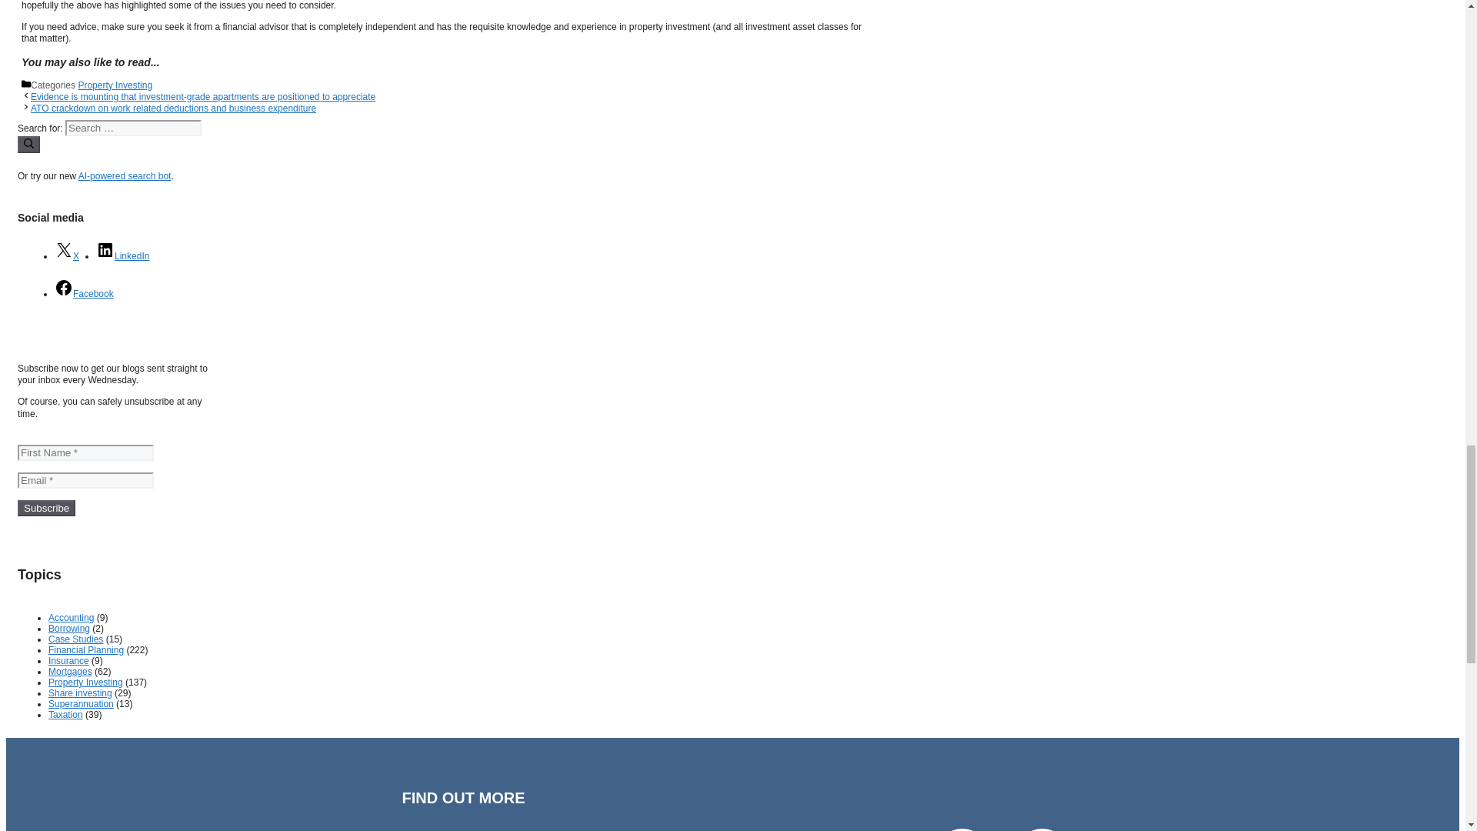 Image resolution: width=1477 pixels, height=831 pixels. I want to click on Taxation, so click(65, 715).